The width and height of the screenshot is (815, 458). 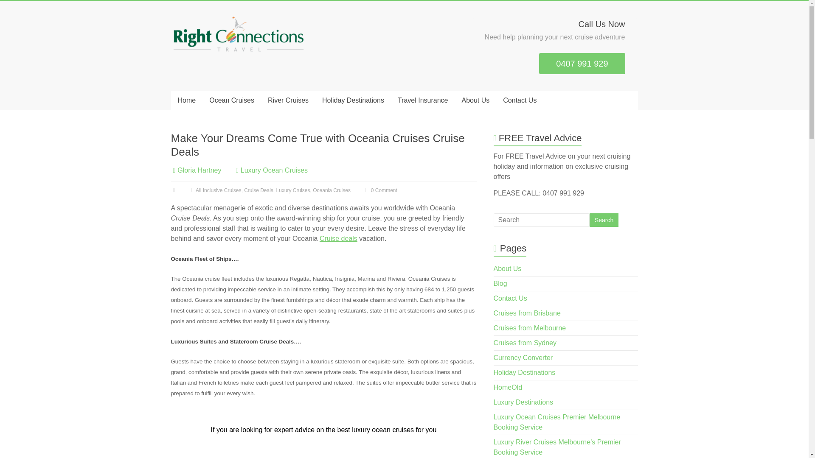 What do you see at coordinates (582, 64) in the screenshot?
I see `0407 991 929` at bounding box center [582, 64].